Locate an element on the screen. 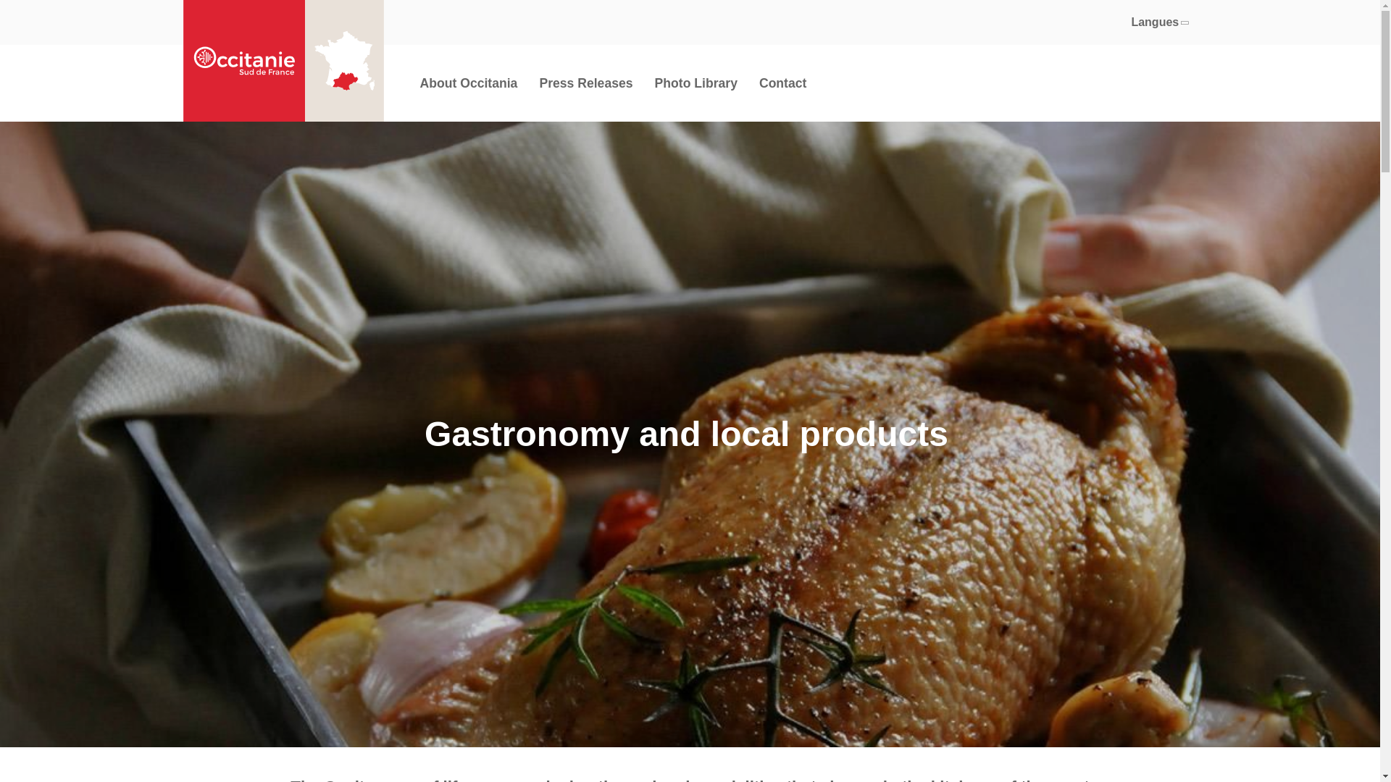 Image resolution: width=1391 pixels, height=782 pixels. Accueil Tourisme Occitanie is located at coordinates (283, 61).